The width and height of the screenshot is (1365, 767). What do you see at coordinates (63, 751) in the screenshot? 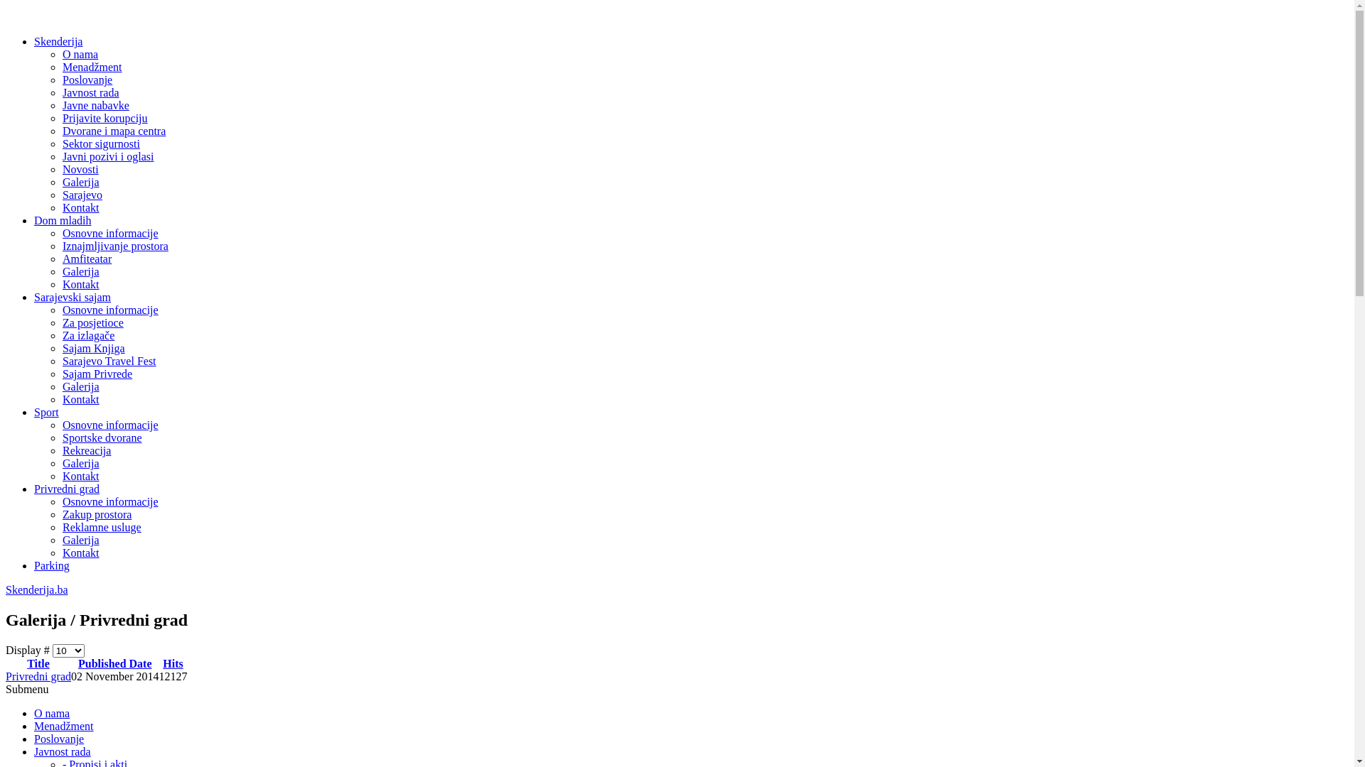
I see `Javnost rada` at bounding box center [63, 751].